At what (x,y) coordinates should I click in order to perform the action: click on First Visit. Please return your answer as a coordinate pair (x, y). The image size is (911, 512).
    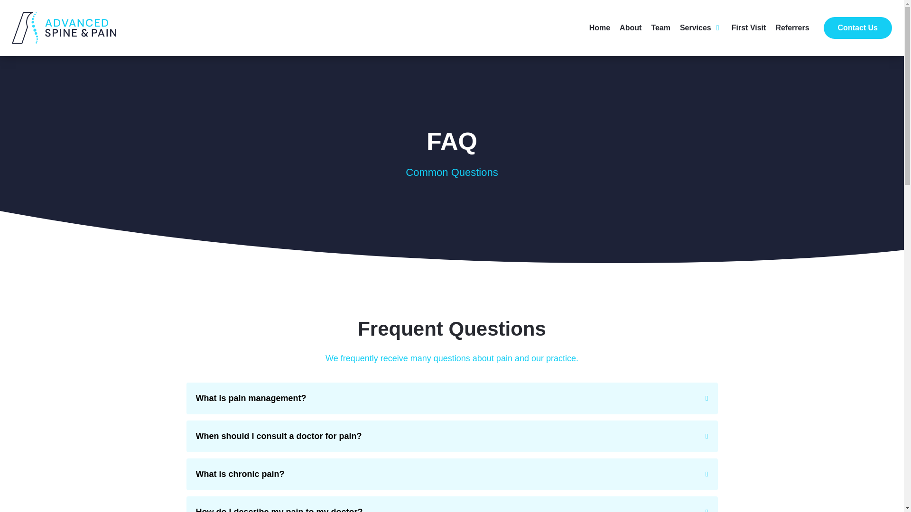
    Looking at the image, I should click on (749, 28).